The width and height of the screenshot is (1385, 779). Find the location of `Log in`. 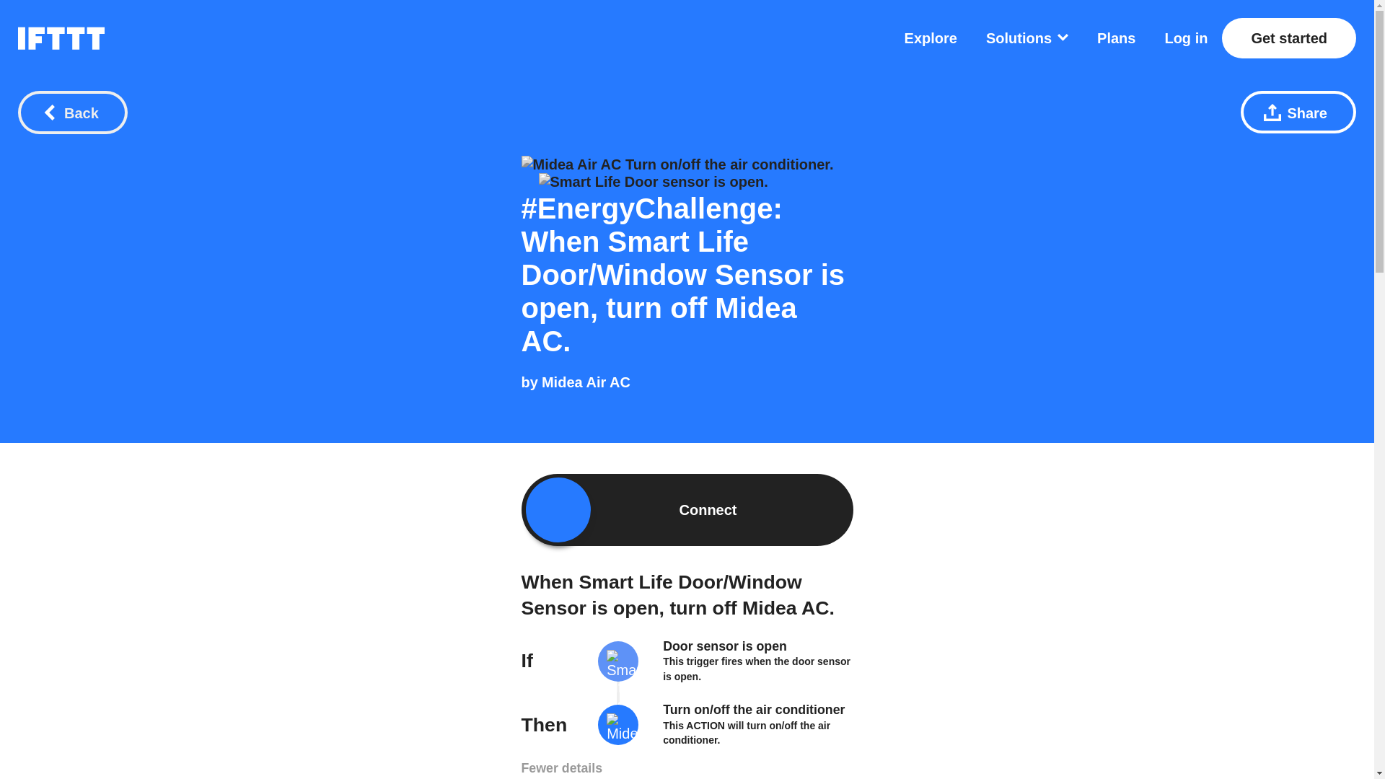

Log in is located at coordinates (1186, 38).